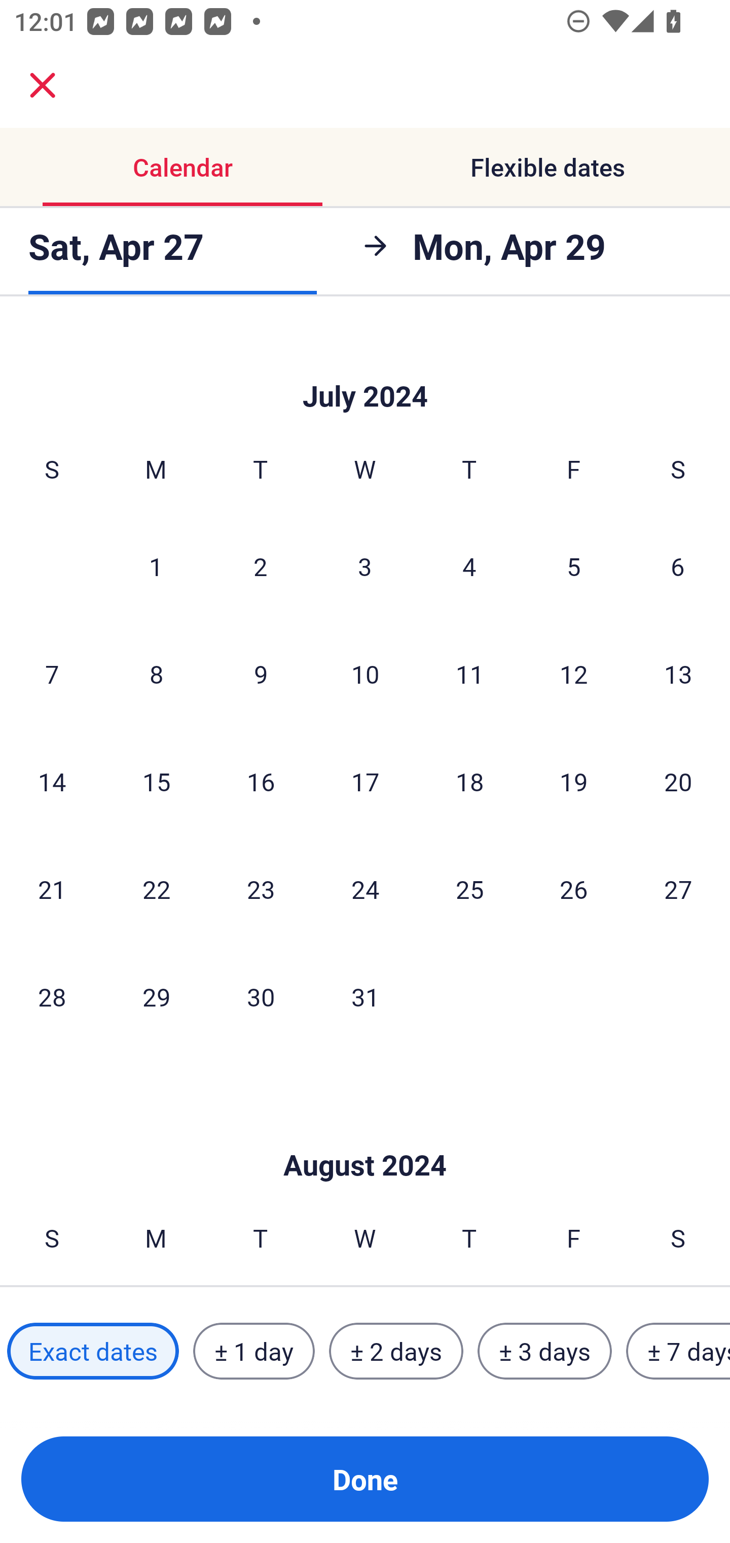  Describe the element at coordinates (365, 781) in the screenshot. I see `17 Wednesday, July 17, 2024` at that location.